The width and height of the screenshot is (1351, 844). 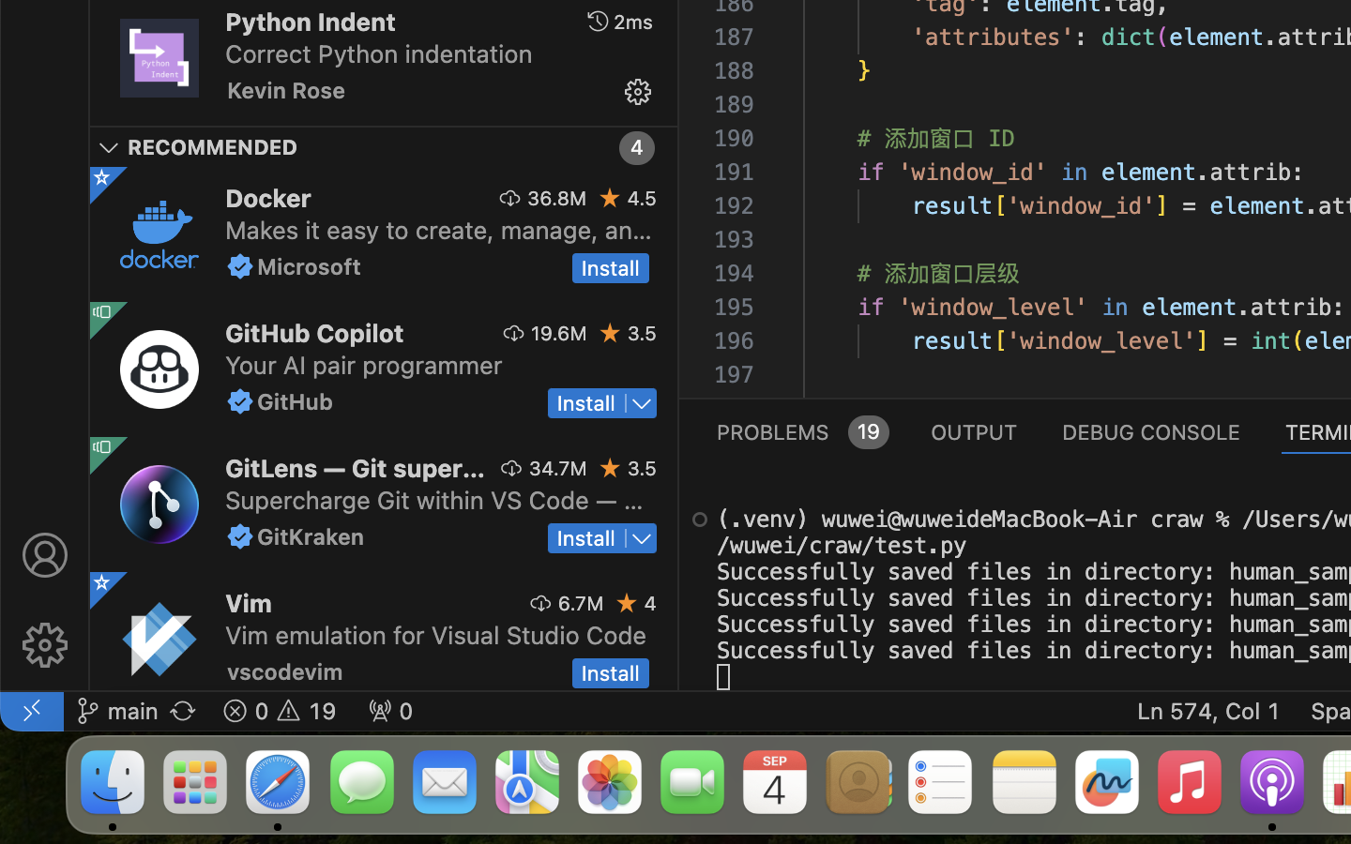 What do you see at coordinates (633, 22) in the screenshot?
I see `2ms` at bounding box center [633, 22].